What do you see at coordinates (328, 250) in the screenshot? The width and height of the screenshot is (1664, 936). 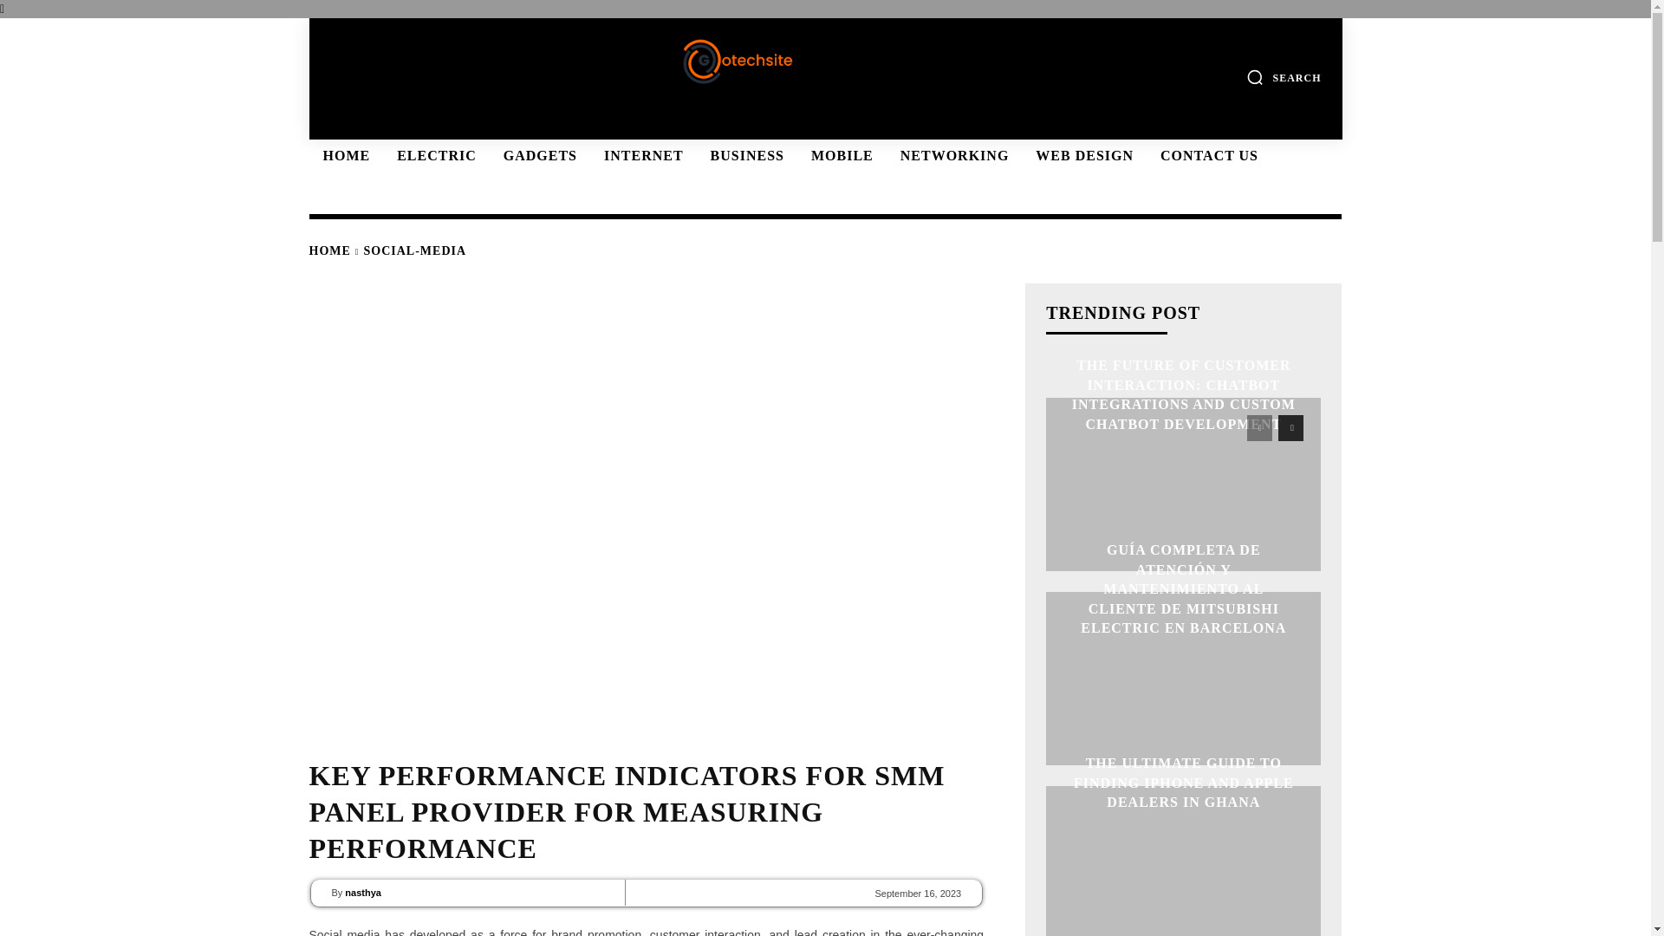 I see `HOME` at bounding box center [328, 250].